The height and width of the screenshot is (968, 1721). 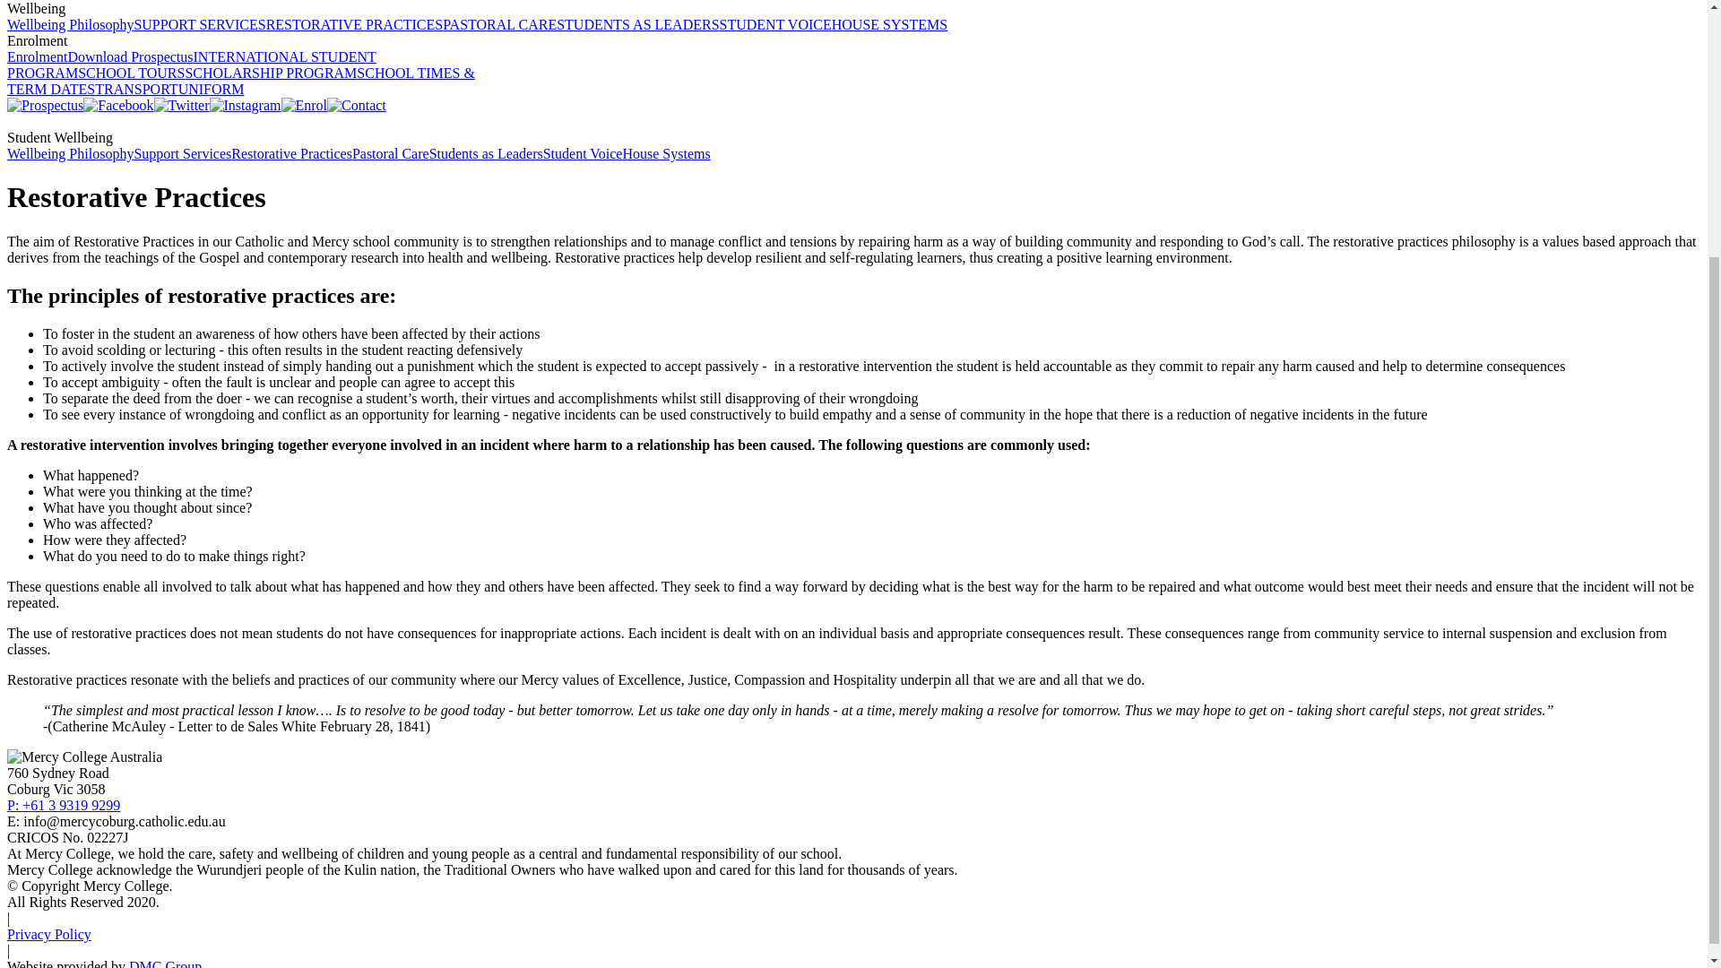 What do you see at coordinates (355, 24) in the screenshot?
I see `RESTORATIVE PRACTICES` at bounding box center [355, 24].